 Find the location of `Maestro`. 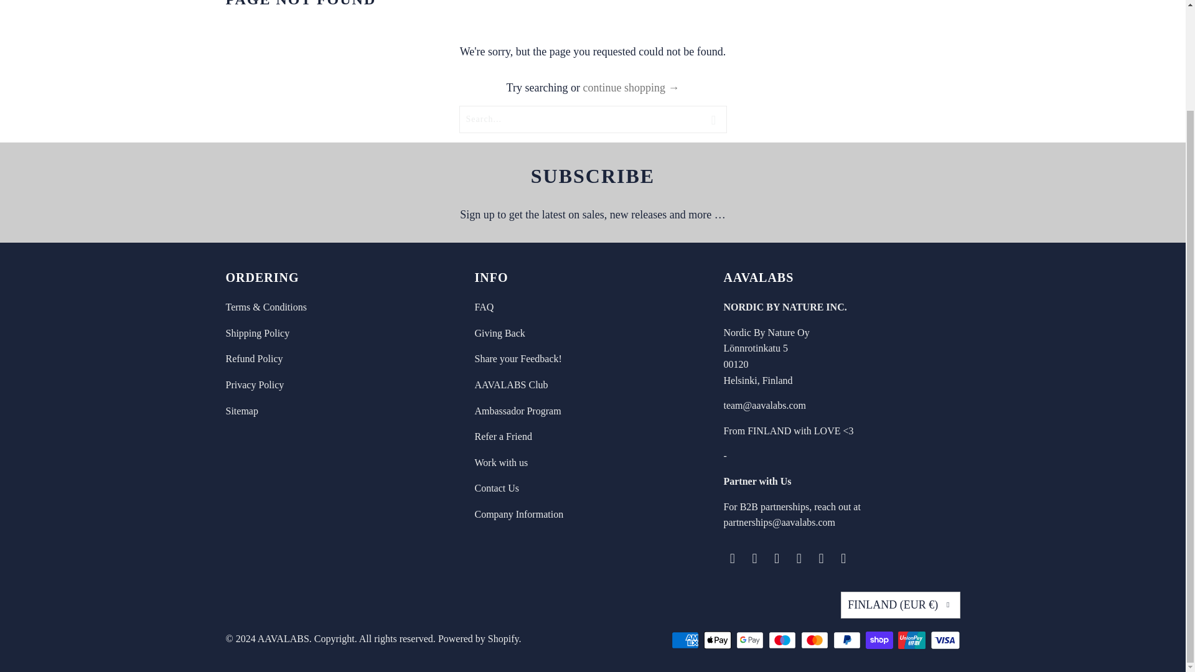

Maestro is located at coordinates (783, 640).